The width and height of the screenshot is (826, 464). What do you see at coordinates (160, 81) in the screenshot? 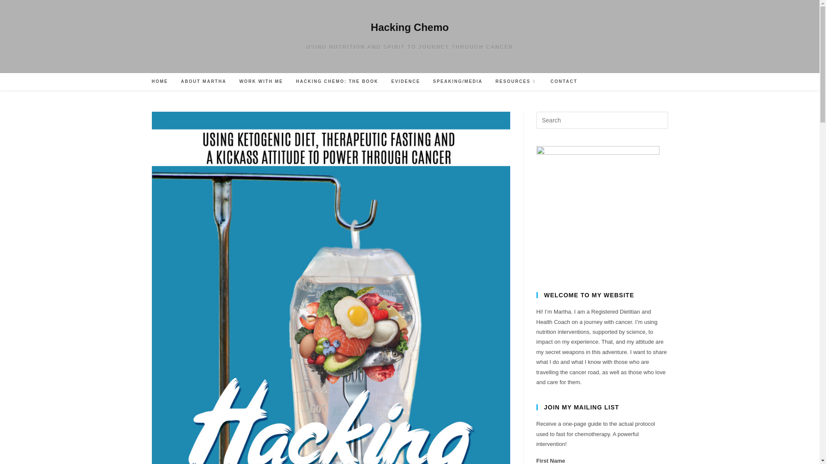
I see `HOME` at bounding box center [160, 81].